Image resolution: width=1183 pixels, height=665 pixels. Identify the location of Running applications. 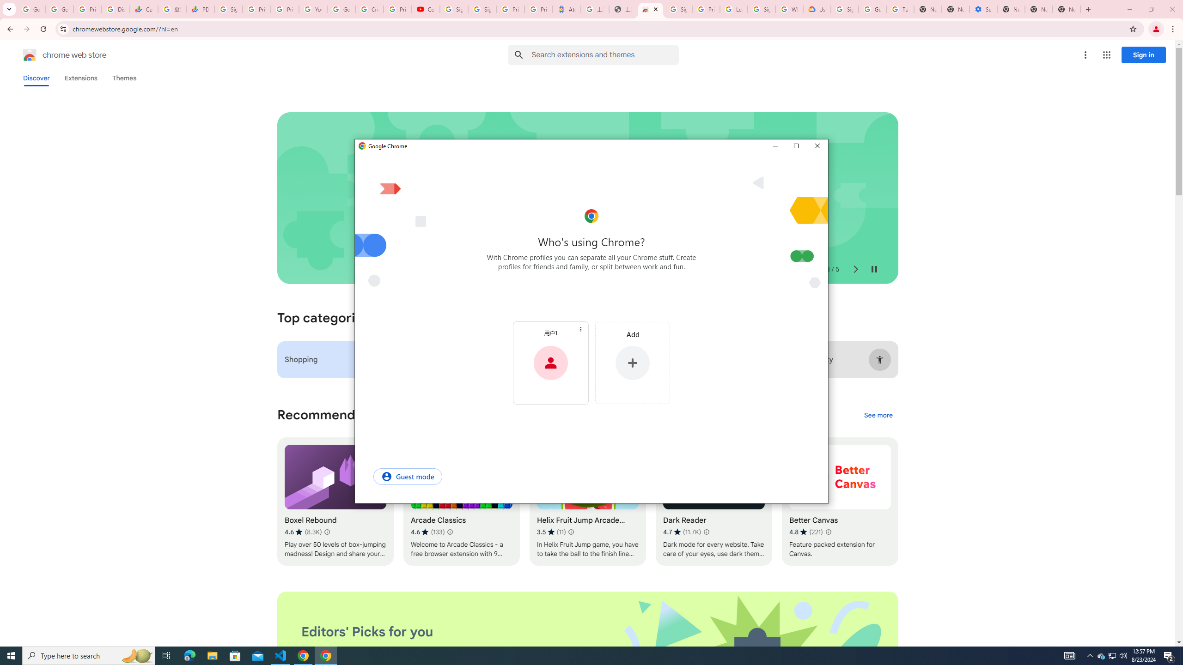
(583, 656).